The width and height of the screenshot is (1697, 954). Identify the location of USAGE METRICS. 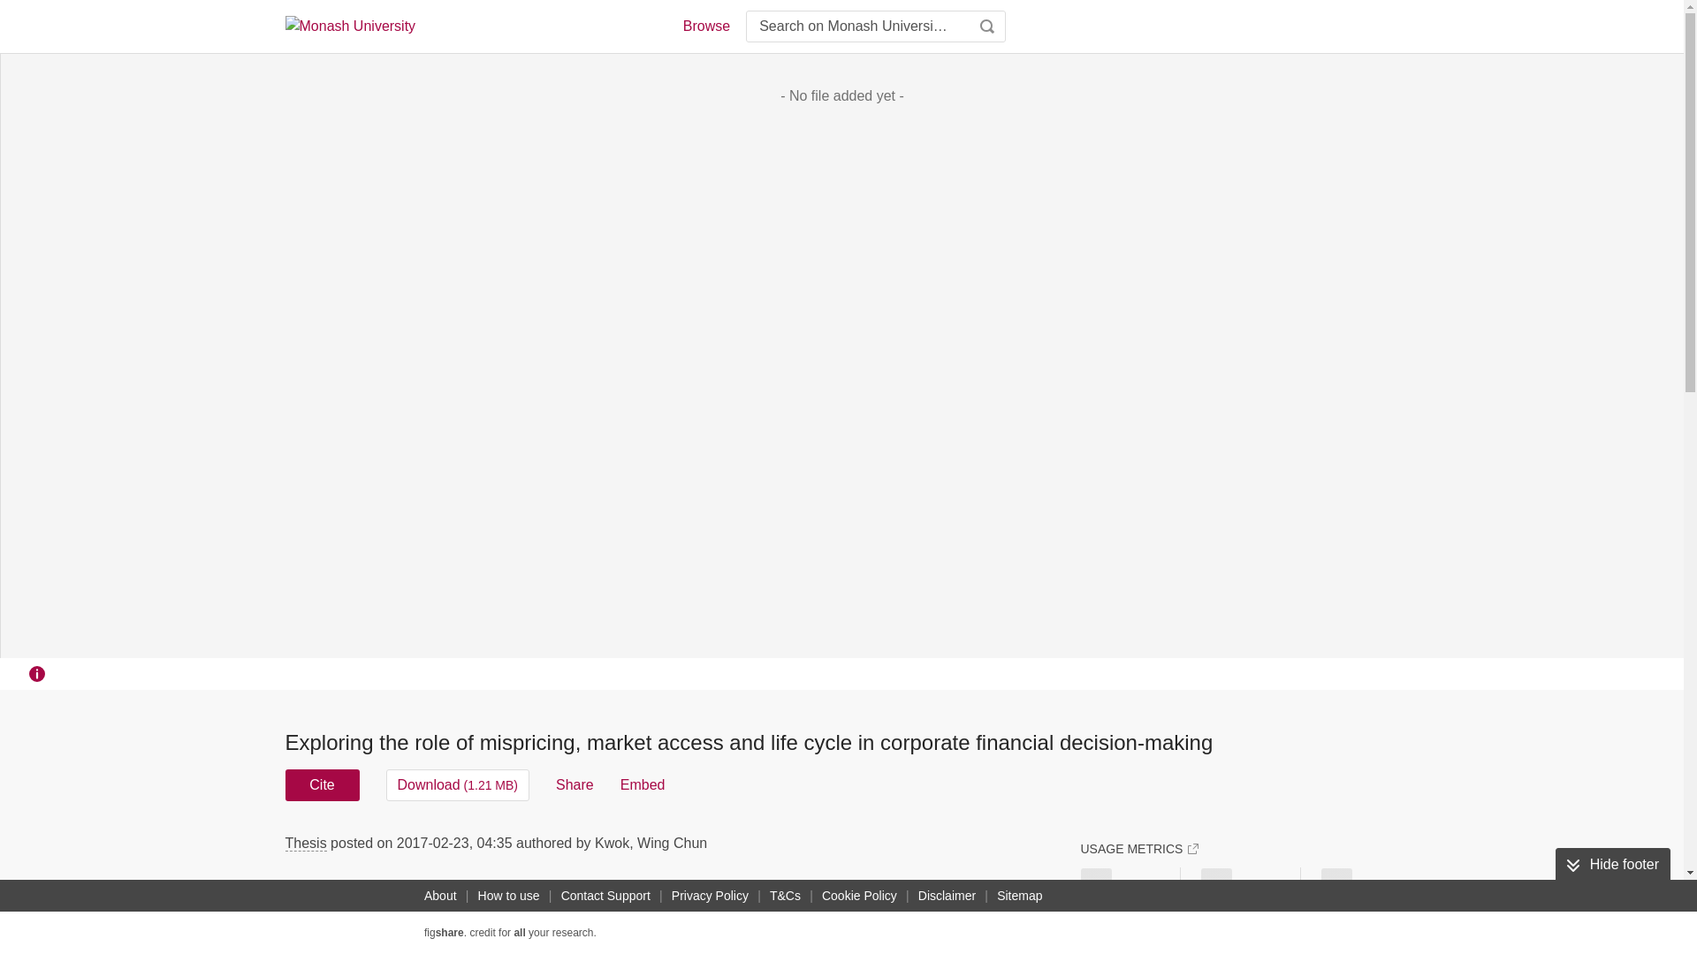
(1138, 848).